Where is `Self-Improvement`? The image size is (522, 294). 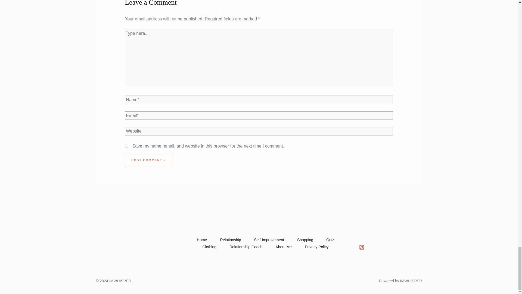 Self-Improvement is located at coordinates (269, 240).